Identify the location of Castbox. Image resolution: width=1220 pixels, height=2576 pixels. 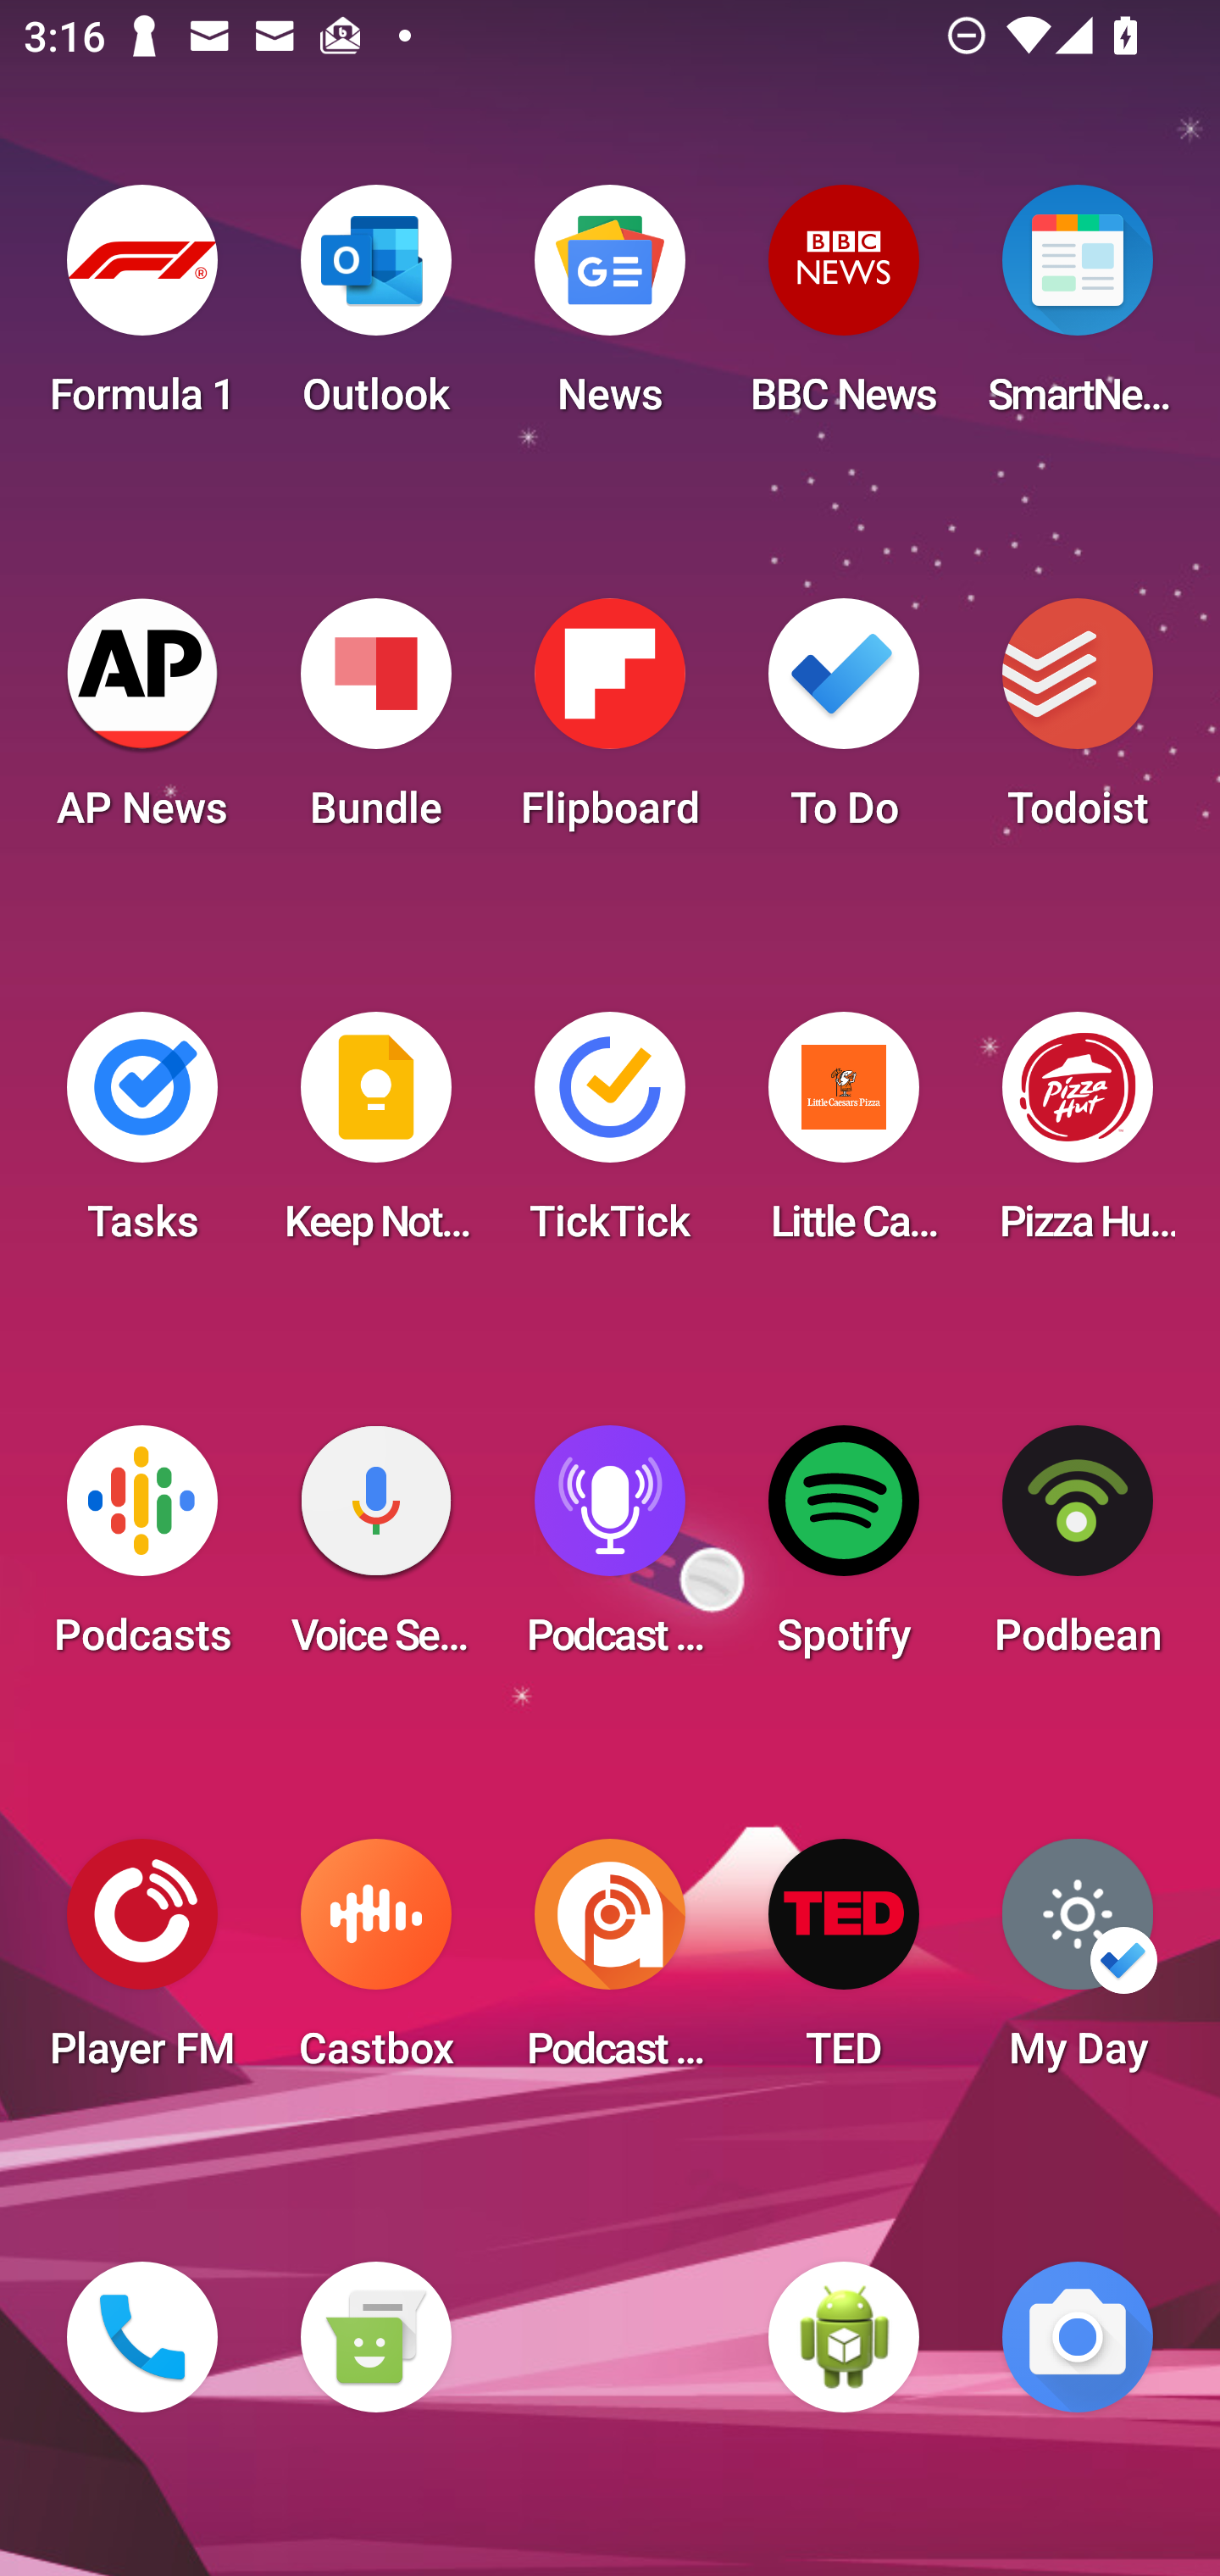
(375, 1964).